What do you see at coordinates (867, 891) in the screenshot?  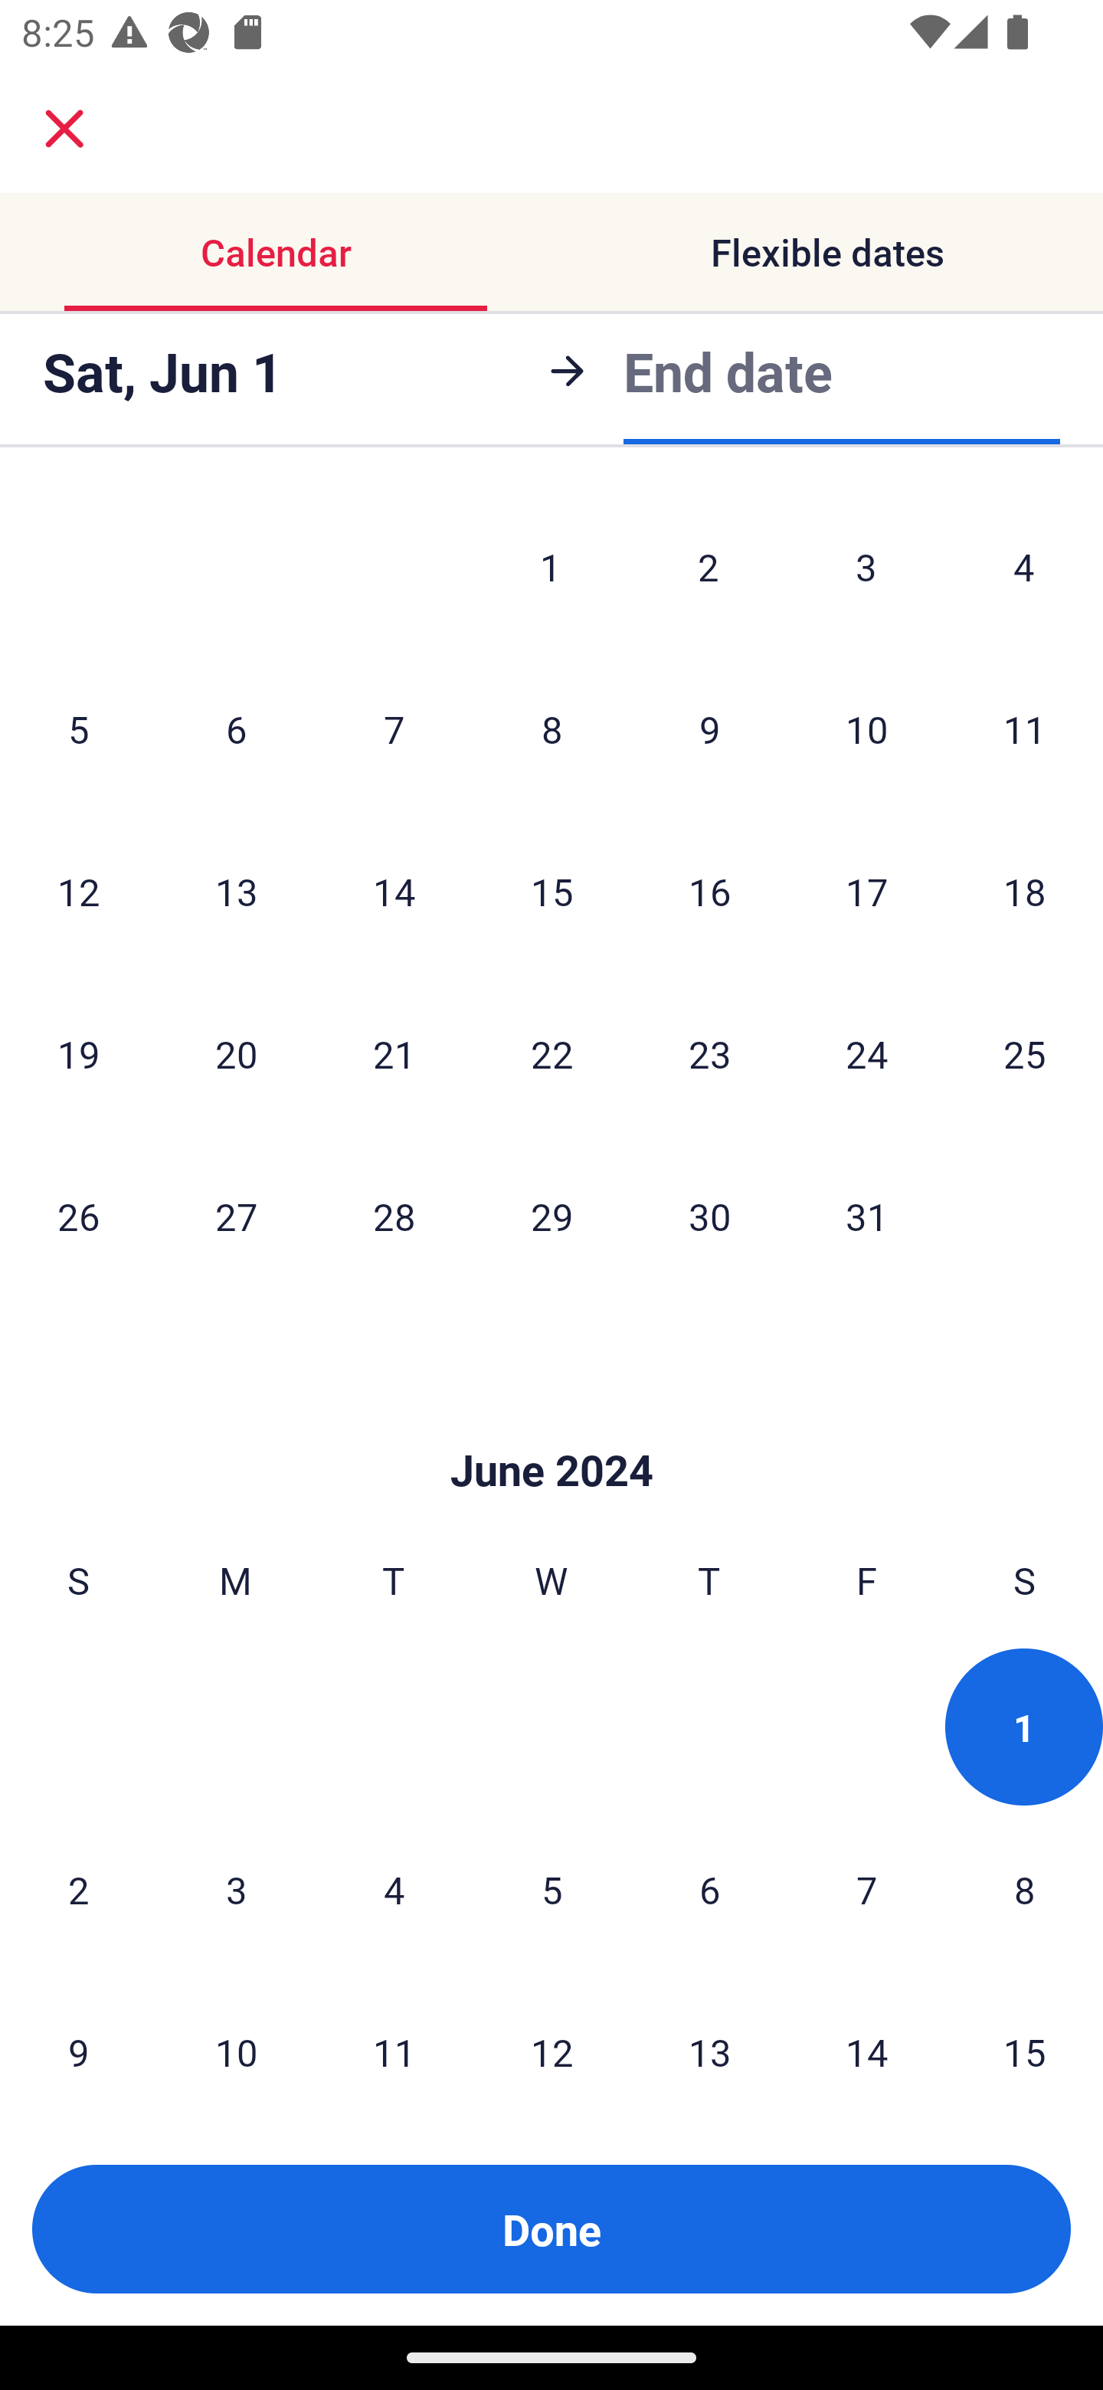 I see `17 Friday, May 17, 2024` at bounding box center [867, 891].